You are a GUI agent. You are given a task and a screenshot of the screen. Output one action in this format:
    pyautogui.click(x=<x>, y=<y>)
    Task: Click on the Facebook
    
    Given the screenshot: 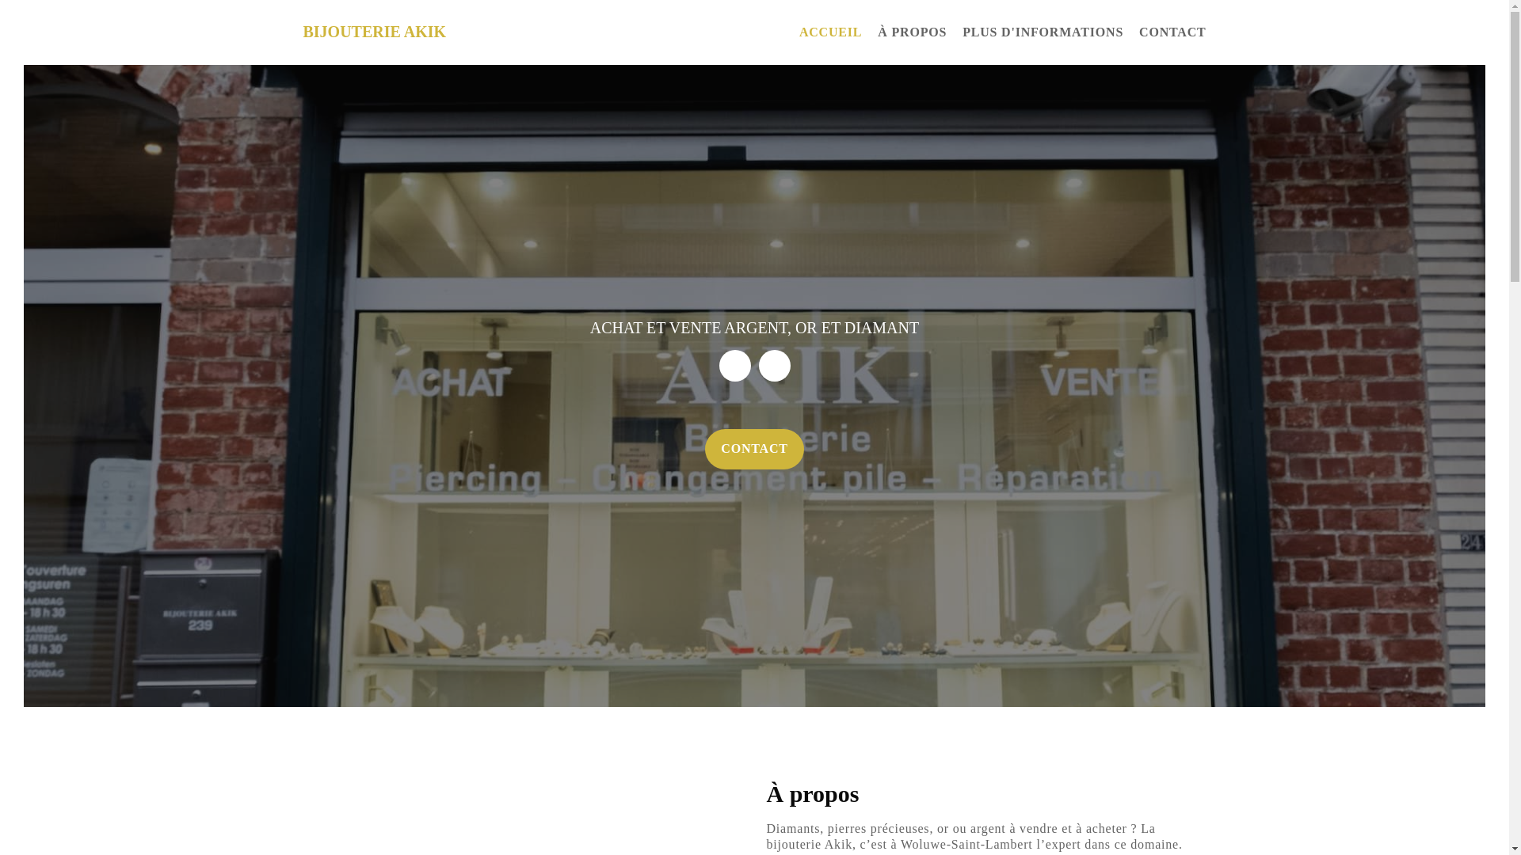 What is the action you would take?
    pyautogui.click(x=735, y=366)
    